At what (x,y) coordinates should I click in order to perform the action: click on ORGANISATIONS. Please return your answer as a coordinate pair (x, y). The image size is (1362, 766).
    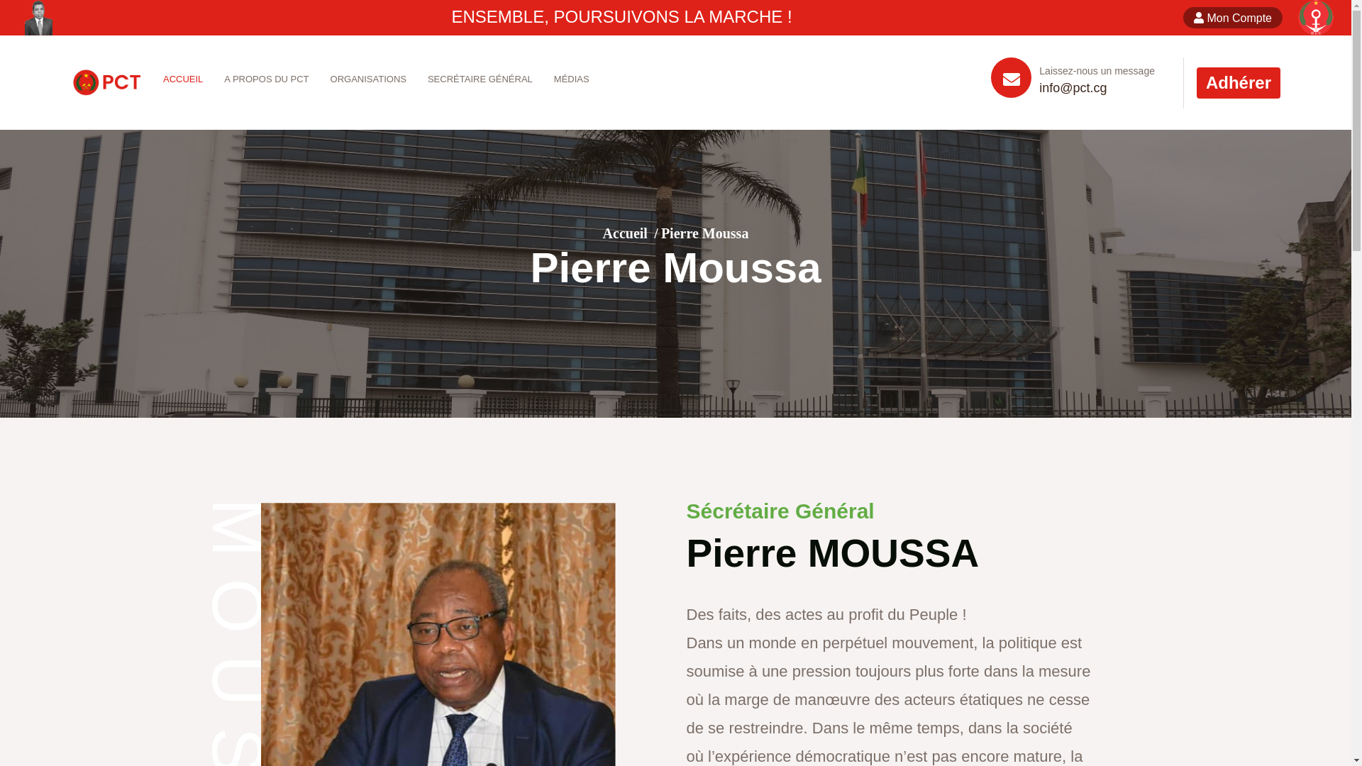
    Looking at the image, I should click on (369, 79).